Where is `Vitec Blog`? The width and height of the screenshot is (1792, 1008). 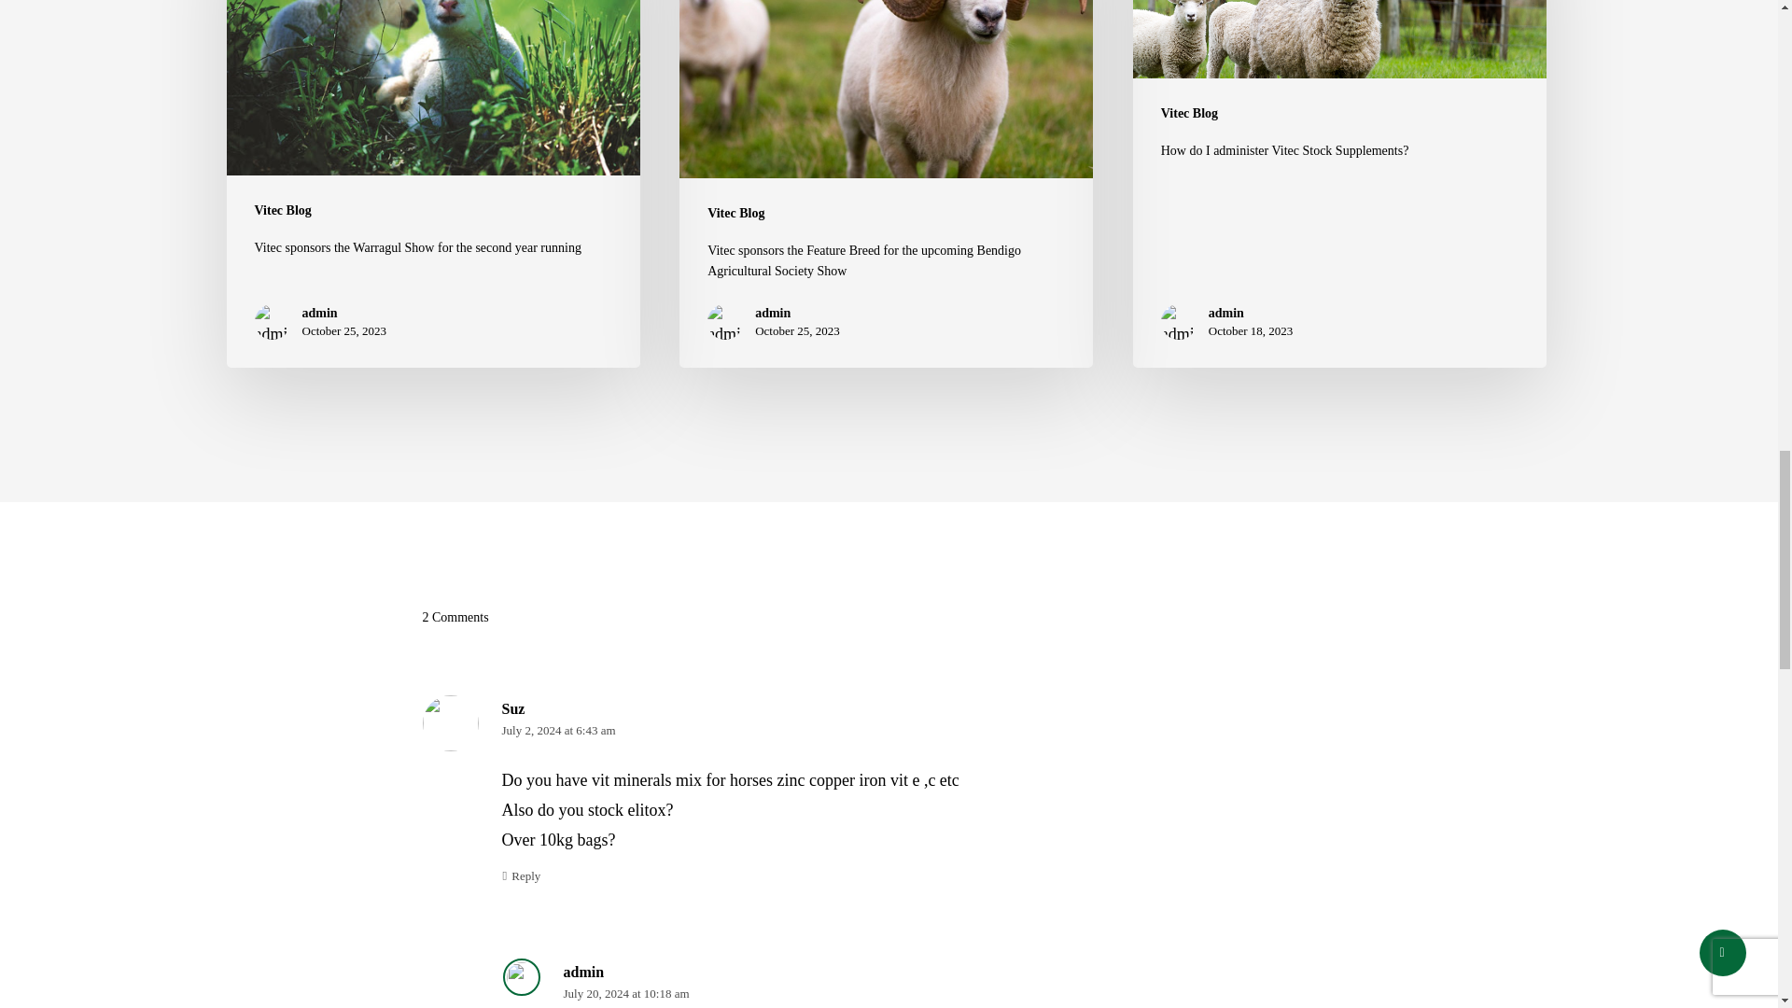
Vitec Blog is located at coordinates (282, 211).